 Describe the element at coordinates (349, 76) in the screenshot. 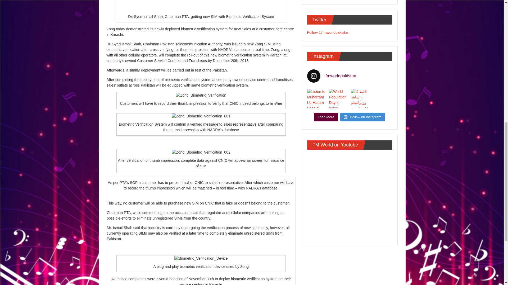

I see `fmworldpakistan` at that location.